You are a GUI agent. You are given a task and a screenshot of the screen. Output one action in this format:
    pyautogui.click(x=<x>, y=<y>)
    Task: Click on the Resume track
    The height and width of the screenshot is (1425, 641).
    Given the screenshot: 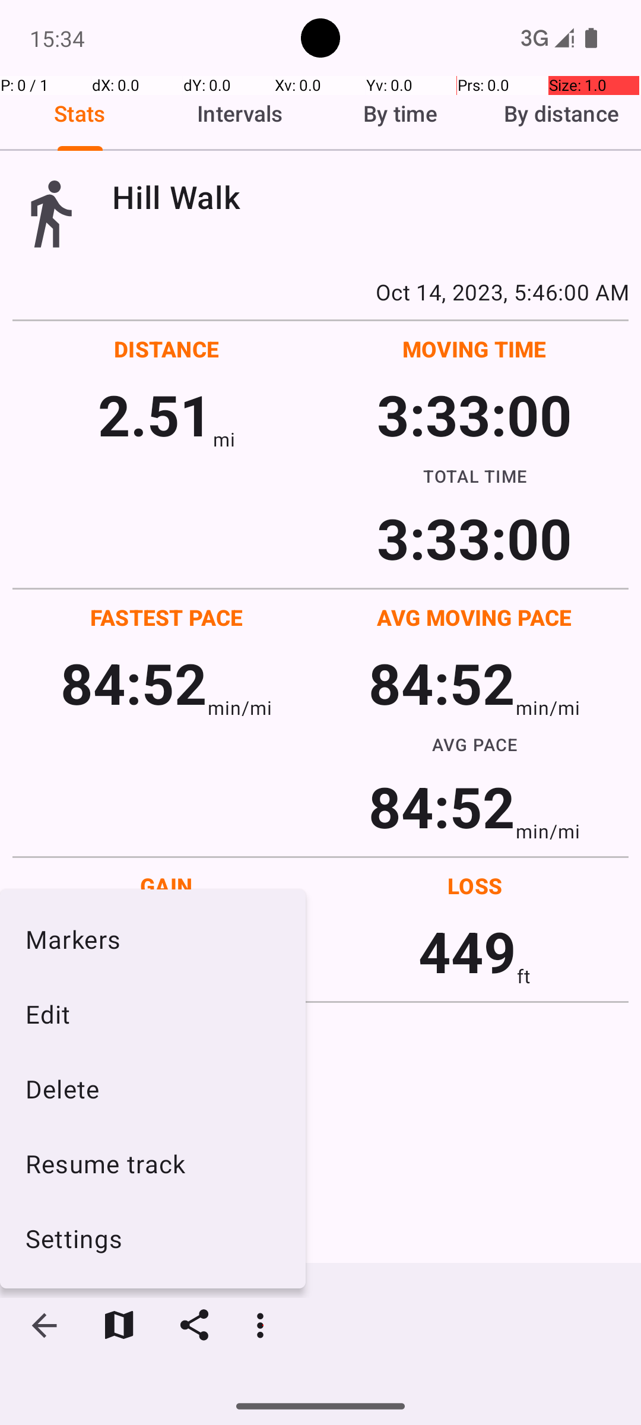 What is the action you would take?
    pyautogui.click(x=153, y=1164)
    